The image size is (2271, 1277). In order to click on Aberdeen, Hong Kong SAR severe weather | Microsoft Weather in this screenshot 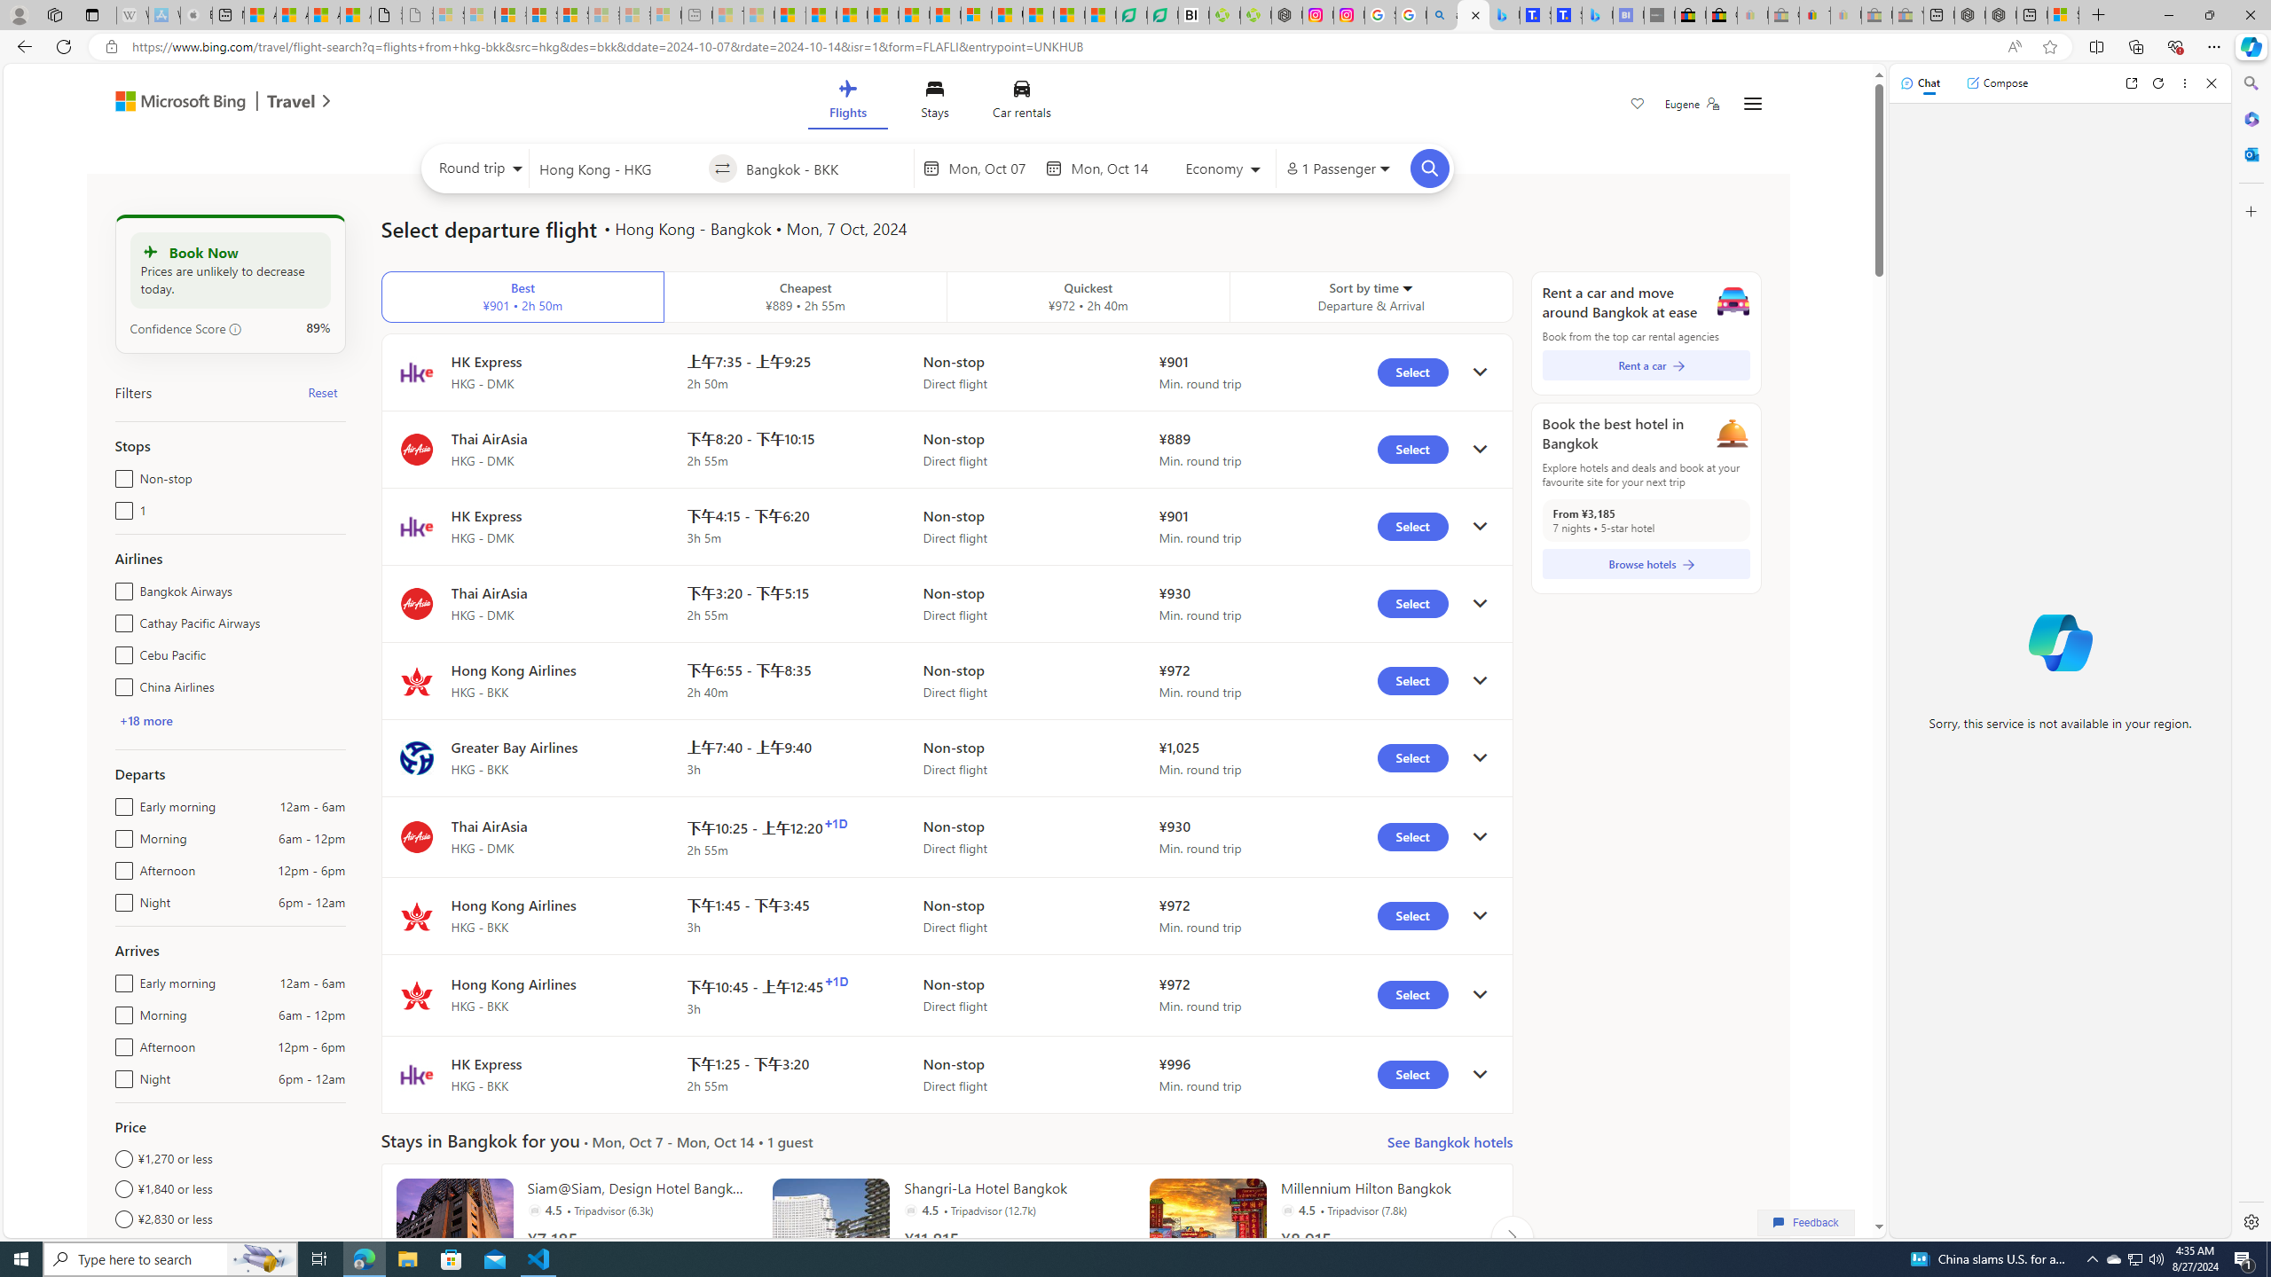, I will do `click(355, 15)`.